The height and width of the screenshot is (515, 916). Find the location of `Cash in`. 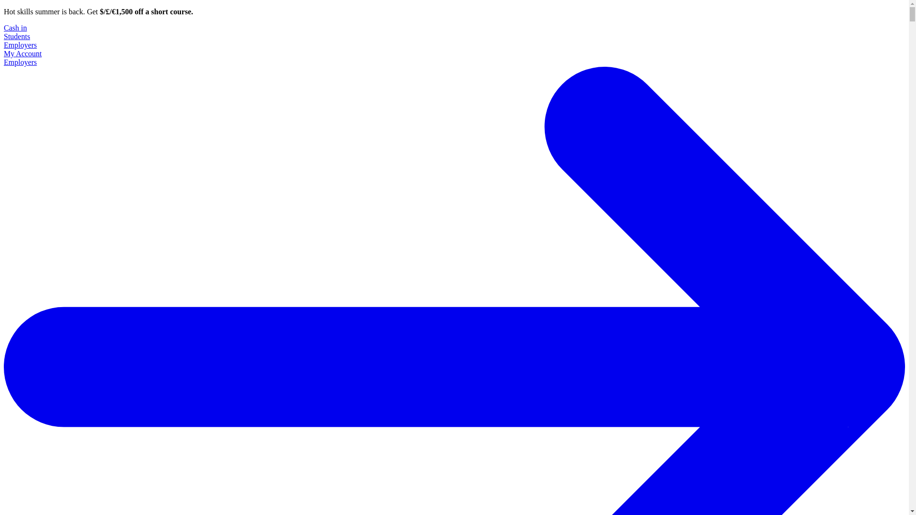

Cash in is located at coordinates (15, 28).